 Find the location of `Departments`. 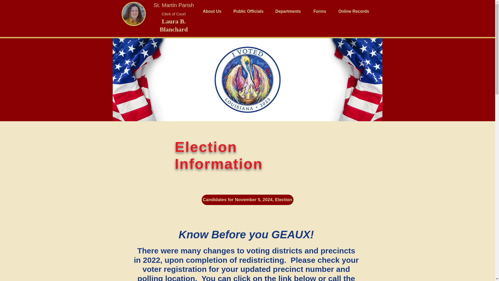

Departments is located at coordinates (288, 11).